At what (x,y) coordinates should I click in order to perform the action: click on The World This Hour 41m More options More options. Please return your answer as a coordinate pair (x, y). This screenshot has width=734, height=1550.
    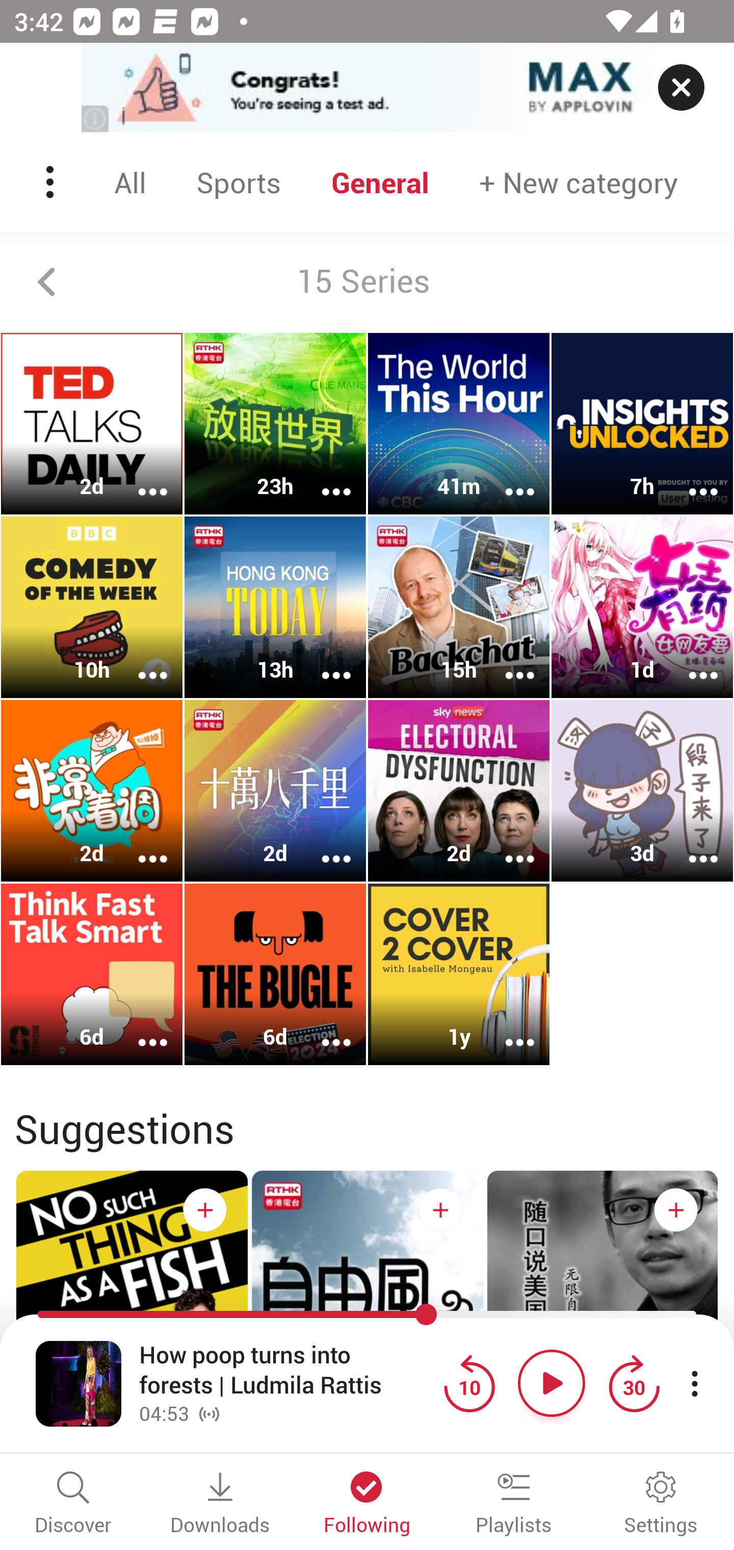
    Looking at the image, I should click on (459, 424).